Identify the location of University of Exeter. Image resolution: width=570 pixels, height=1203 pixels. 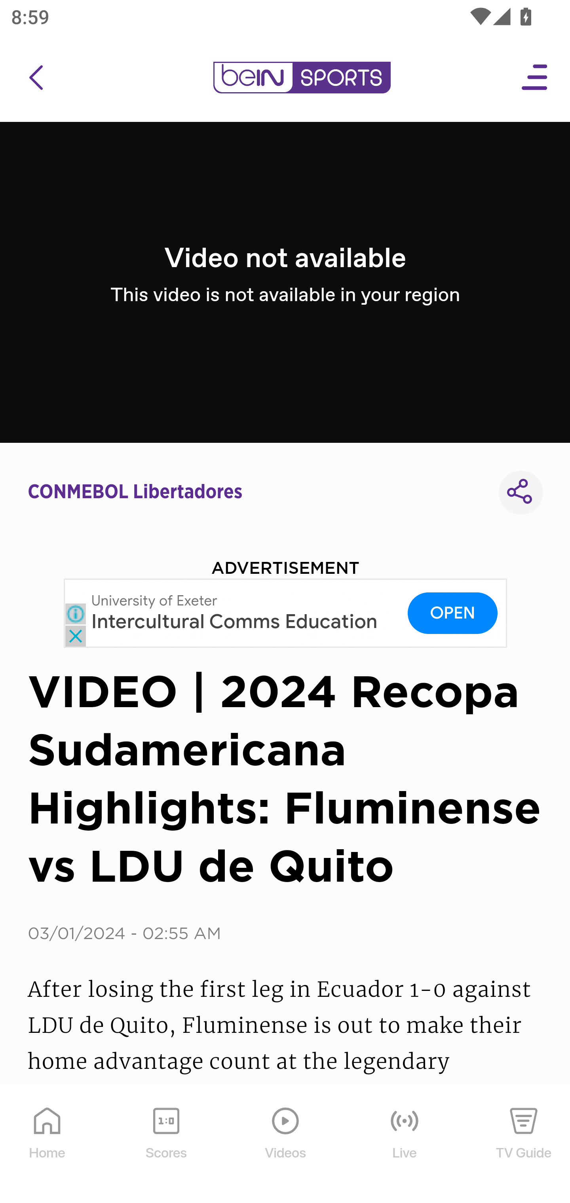
(155, 601).